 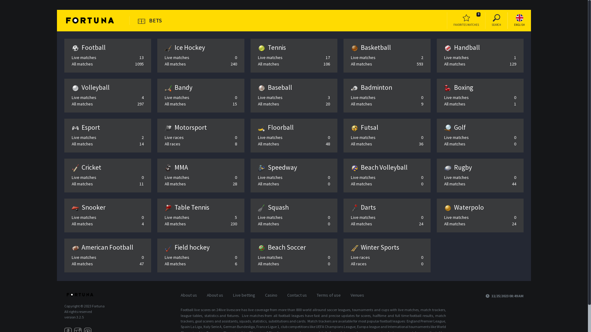 I want to click on Contact us, so click(x=297, y=295).